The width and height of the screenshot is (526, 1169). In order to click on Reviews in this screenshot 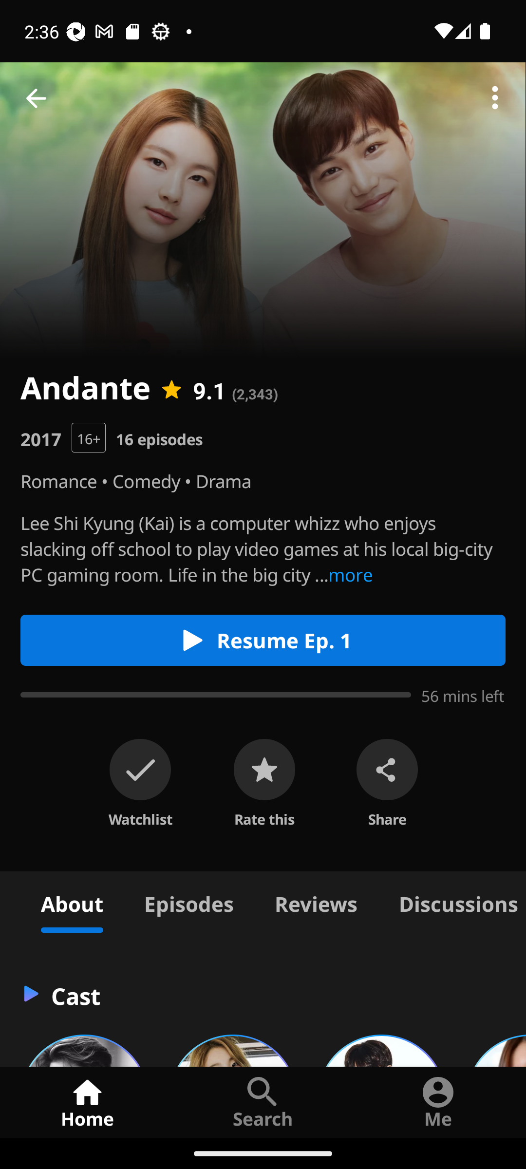, I will do `click(316, 902)`.